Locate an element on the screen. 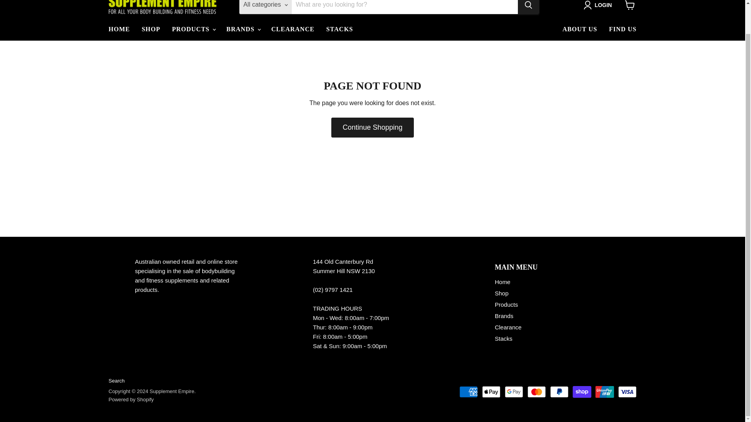 The image size is (751, 422). View cart is located at coordinates (630, 7).